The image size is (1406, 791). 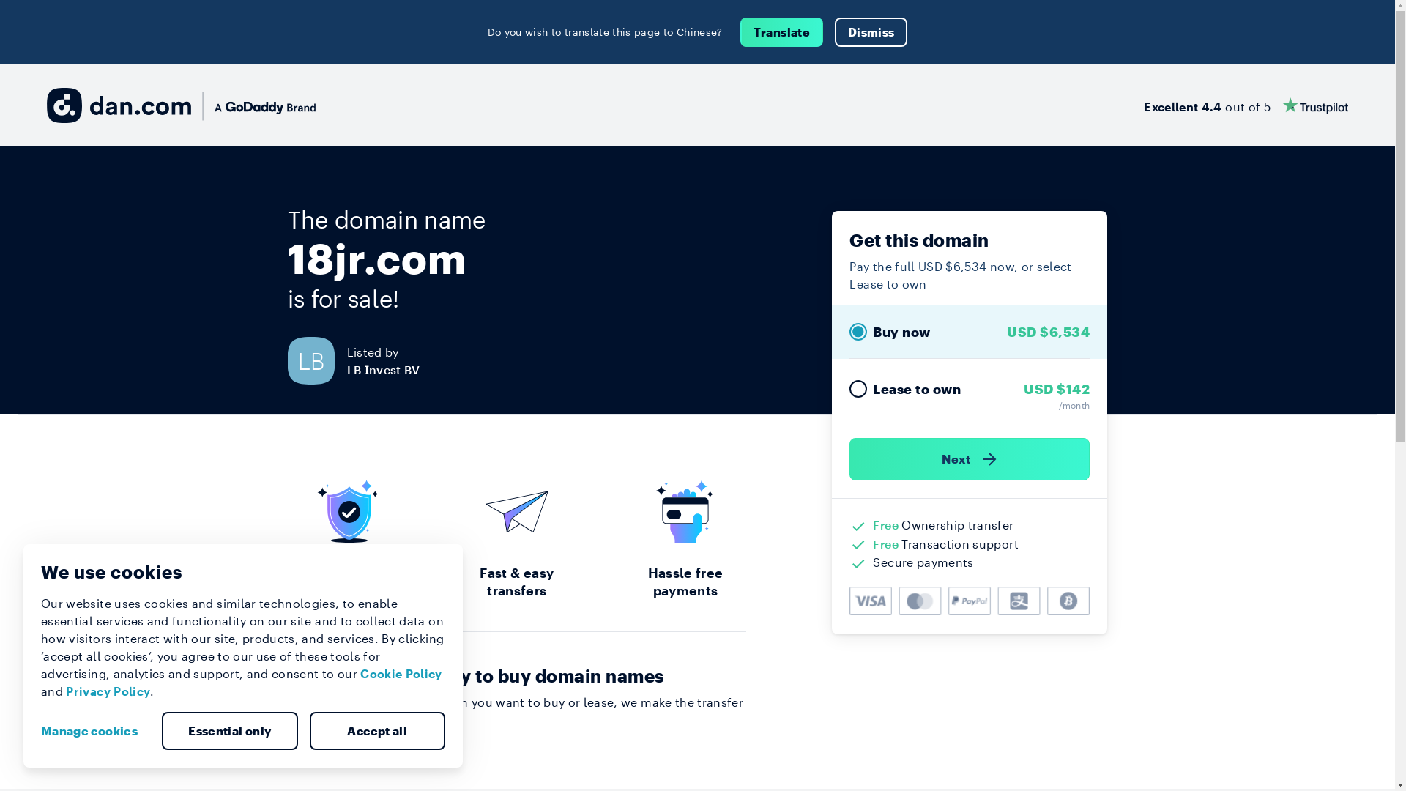 What do you see at coordinates (95, 731) in the screenshot?
I see `Manage cookies` at bounding box center [95, 731].